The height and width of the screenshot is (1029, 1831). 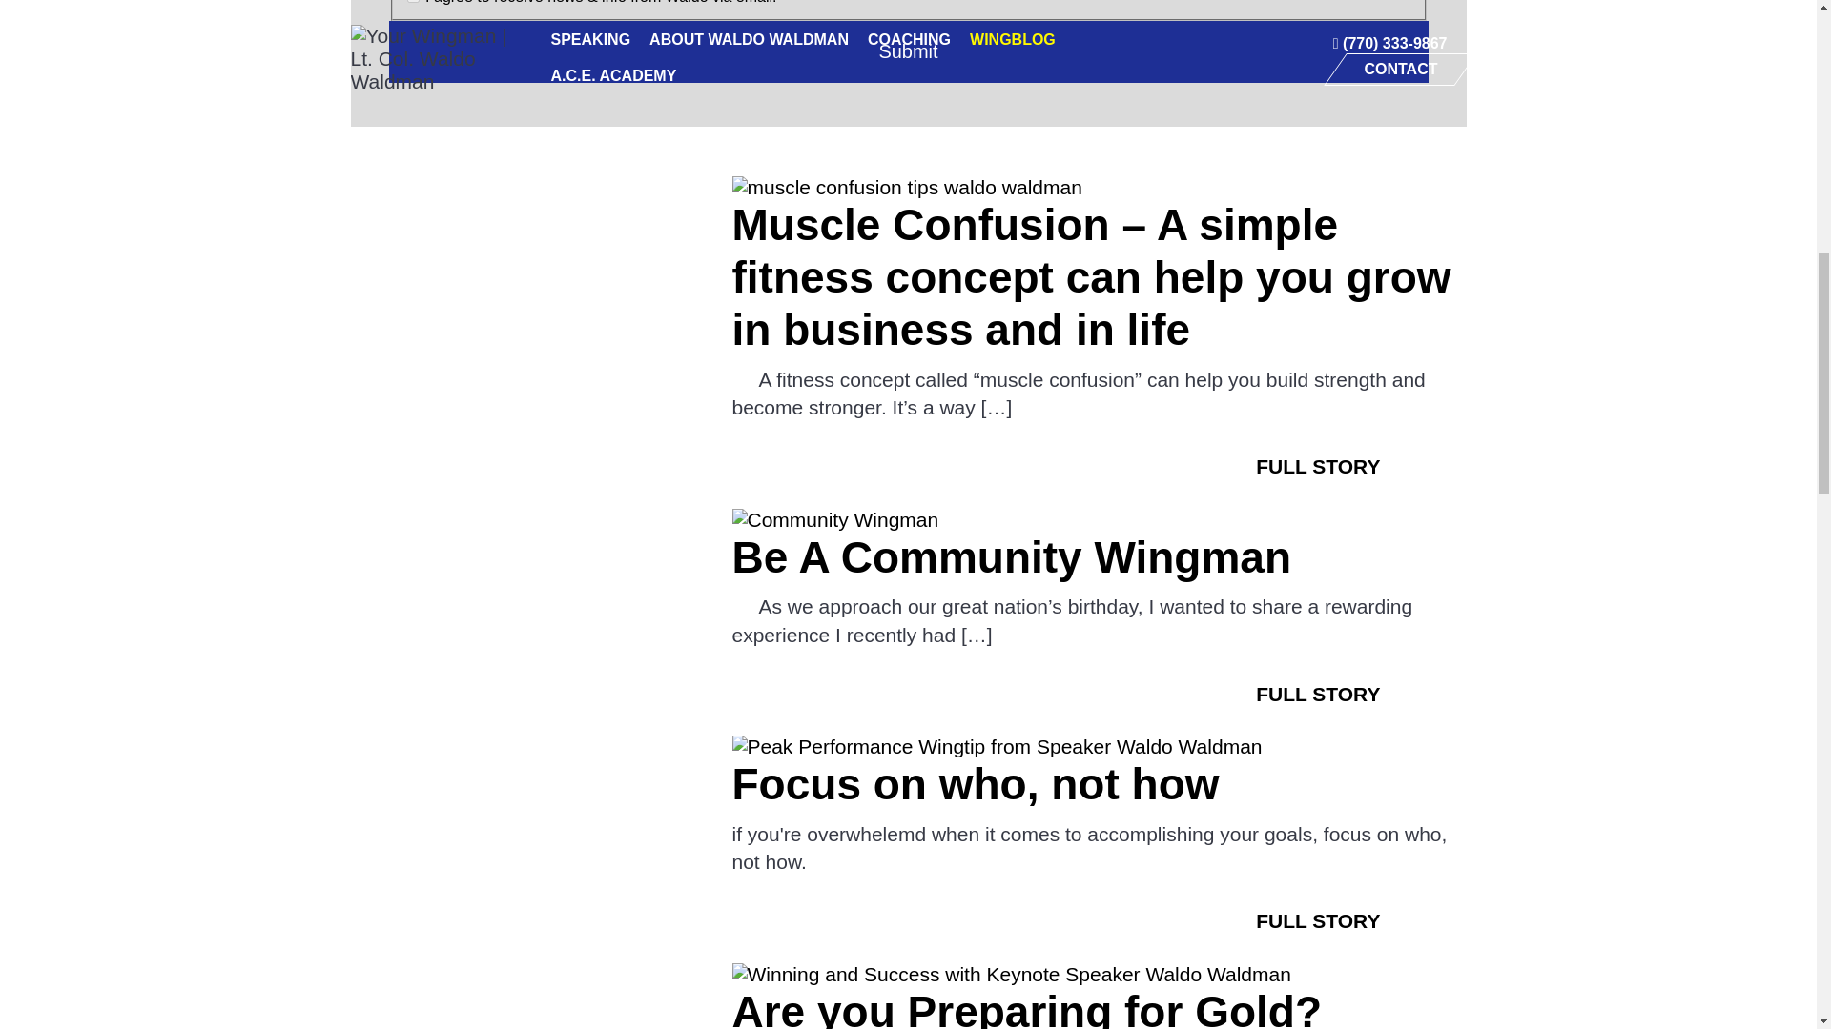 I want to click on Focus on who, not how, so click(x=976, y=783).